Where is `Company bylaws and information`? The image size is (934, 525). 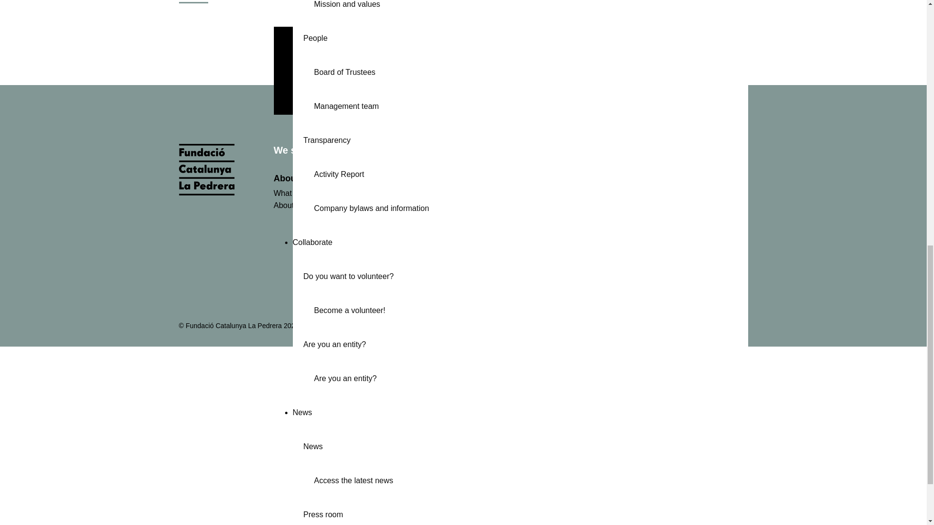 Company bylaws and information is located at coordinates (531, 206).